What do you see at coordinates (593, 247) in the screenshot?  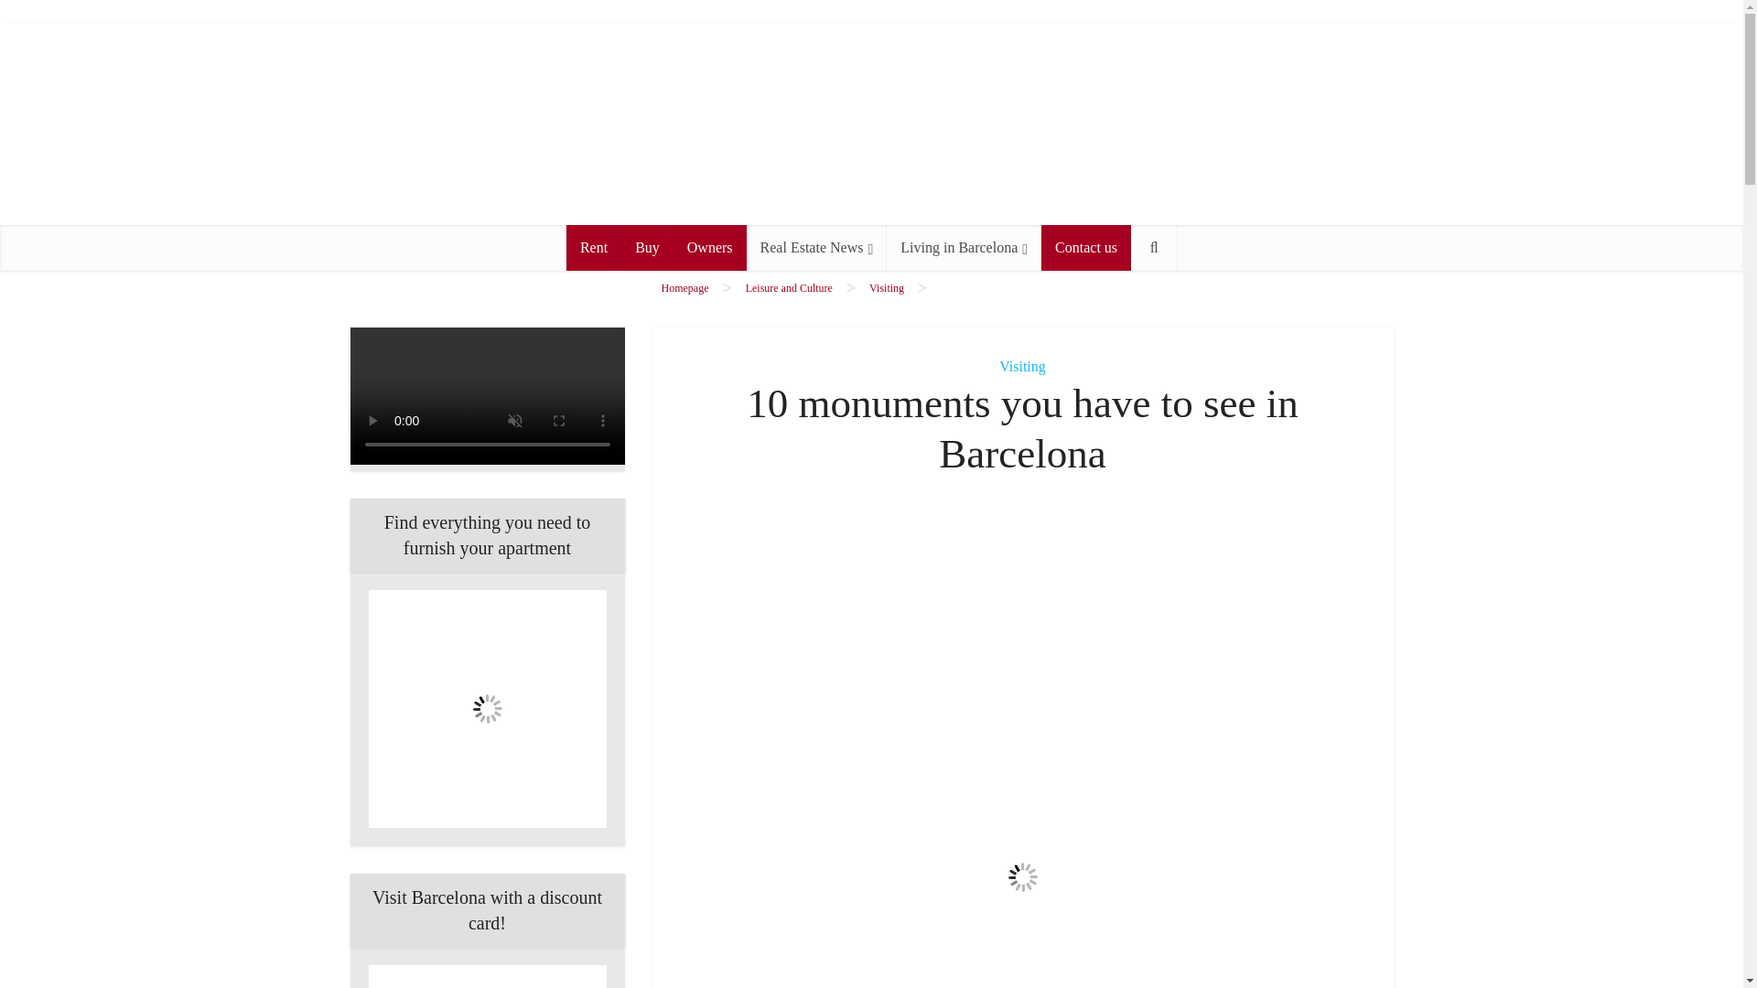 I see `Rent` at bounding box center [593, 247].